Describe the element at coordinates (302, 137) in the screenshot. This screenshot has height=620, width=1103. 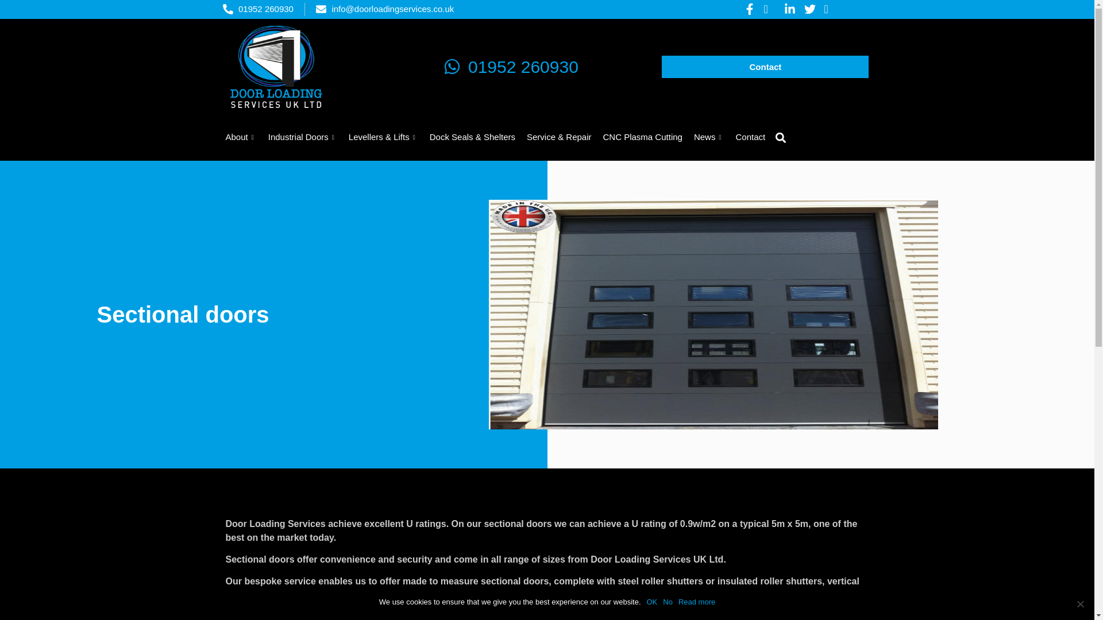
I see `Industrial Doors` at that location.